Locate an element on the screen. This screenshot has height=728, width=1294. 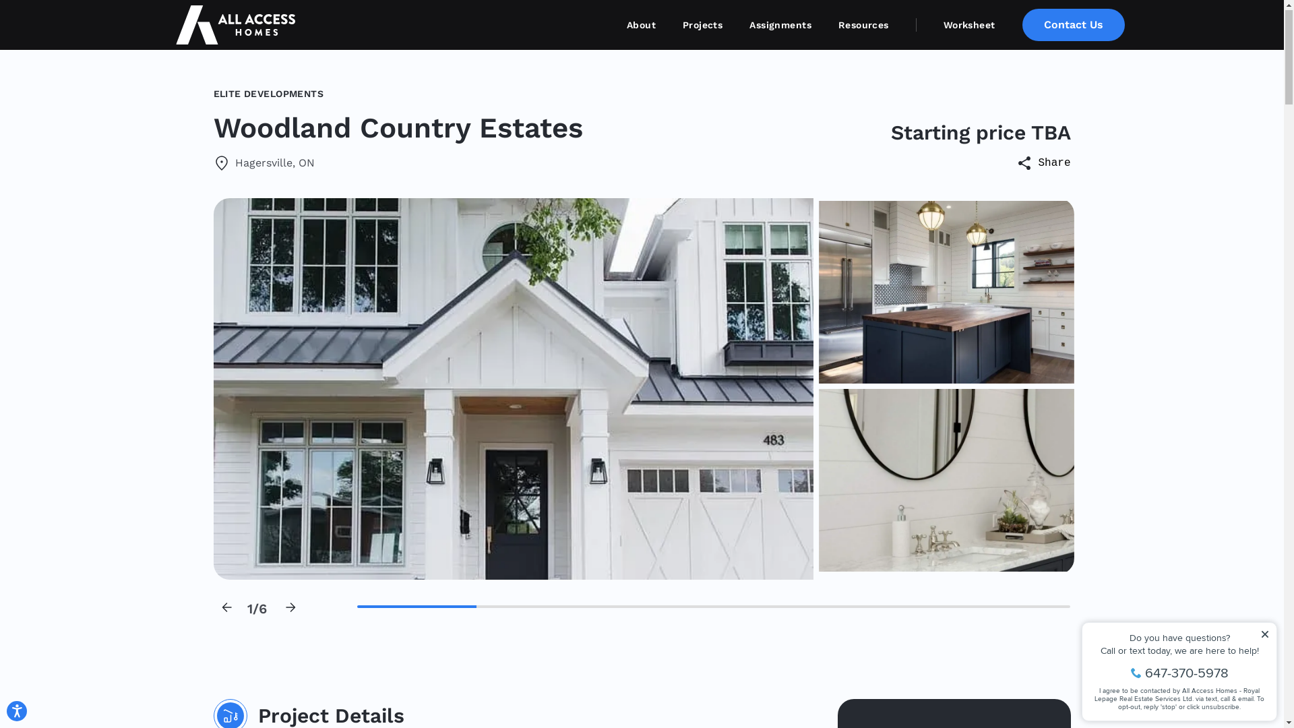
5 is located at coordinates (892, 607).